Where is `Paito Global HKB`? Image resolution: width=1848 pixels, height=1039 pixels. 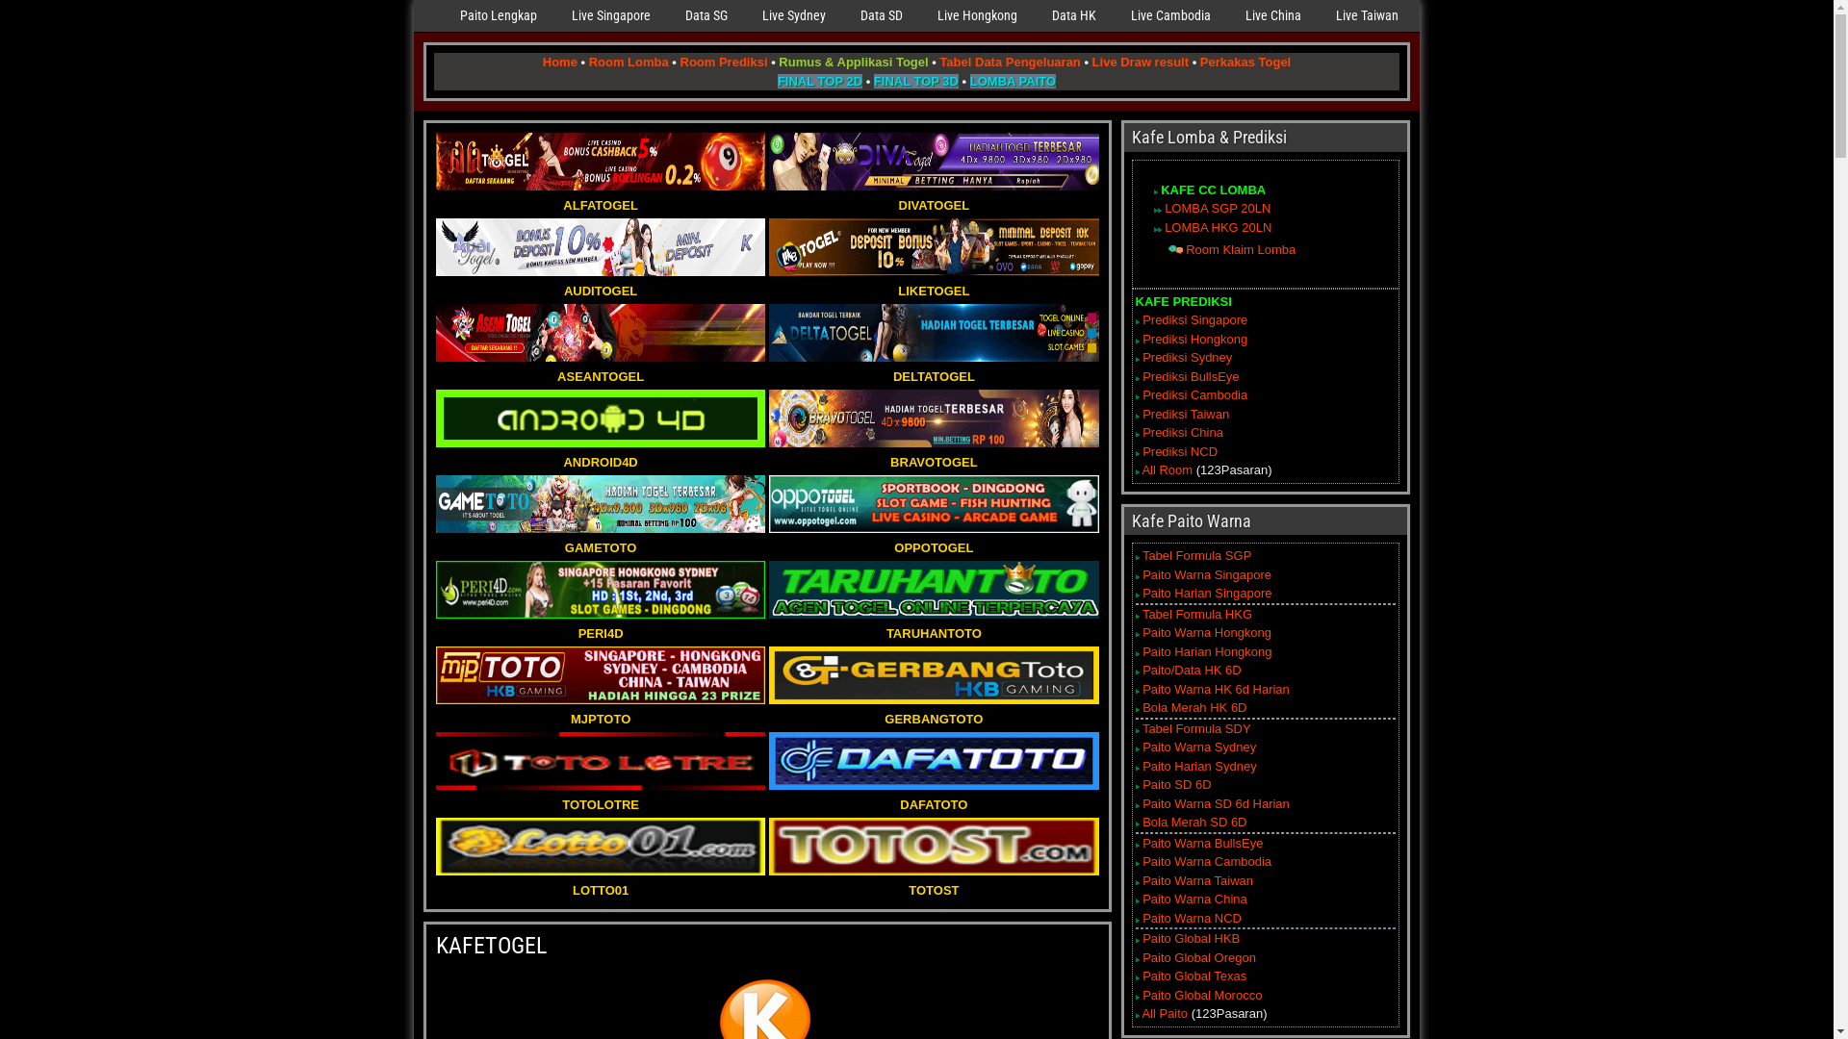
Paito Global HKB is located at coordinates (1192, 939).